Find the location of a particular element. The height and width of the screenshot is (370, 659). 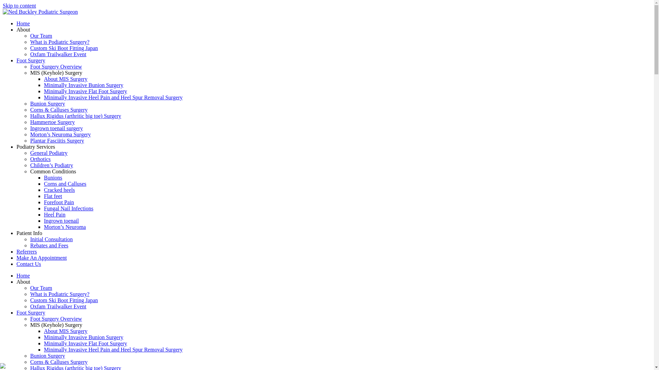

What is Podiatric Surgery? is located at coordinates (60, 294).